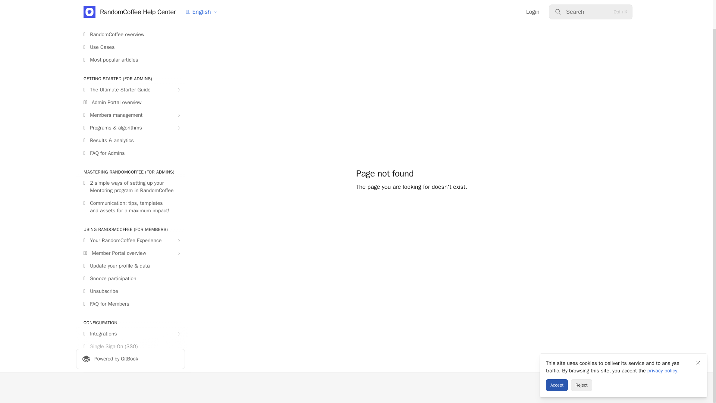 The height and width of the screenshot is (403, 716). What do you see at coordinates (698, 331) in the screenshot?
I see `Close` at bounding box center [698, 331].